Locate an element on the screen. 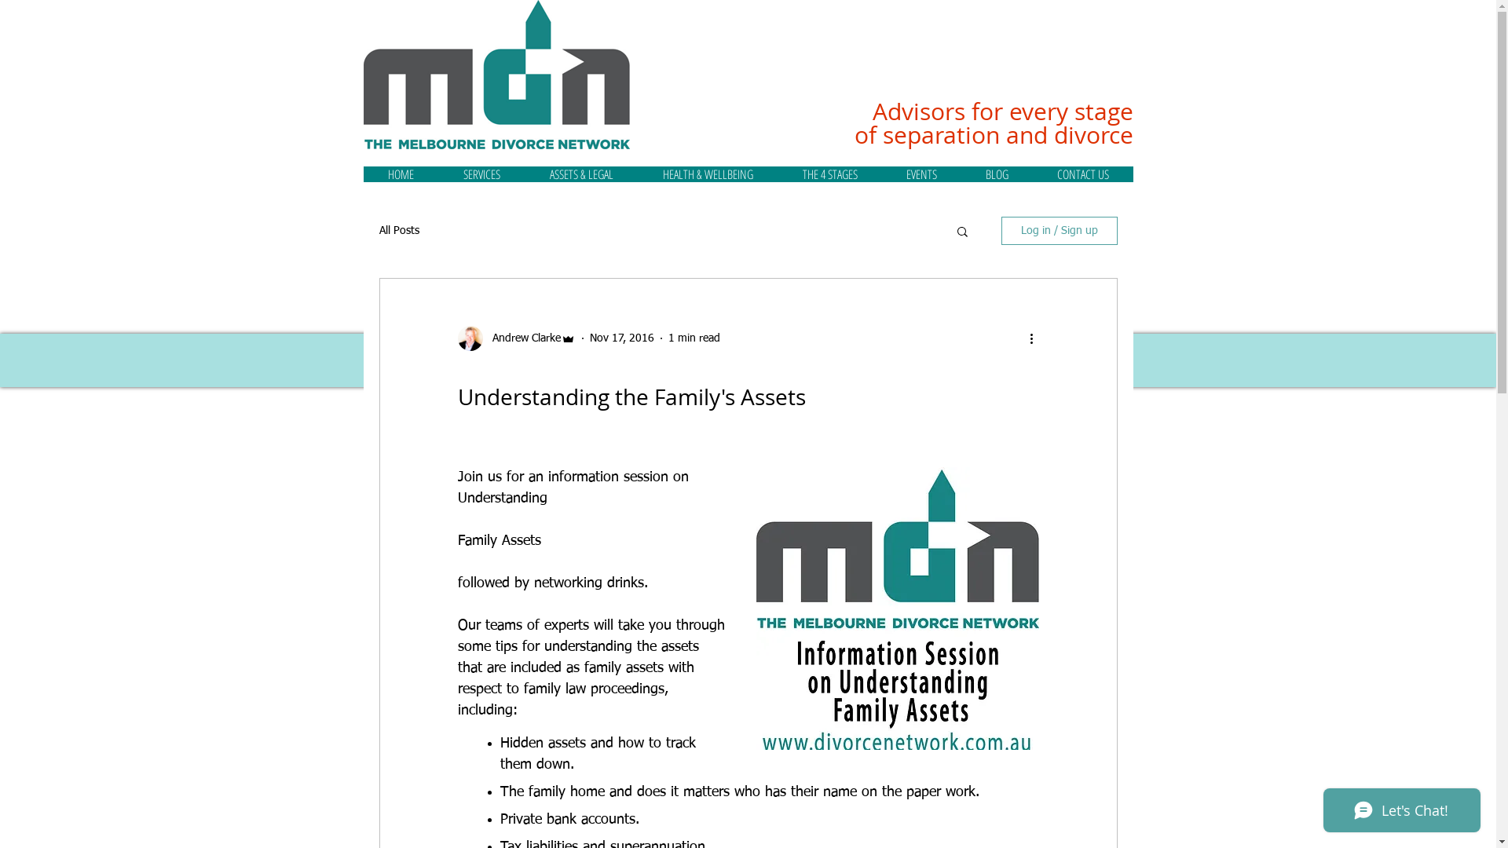 The image size is (1508, 848). HEALTH & WELLBEING is located at coordinates (708, 174).